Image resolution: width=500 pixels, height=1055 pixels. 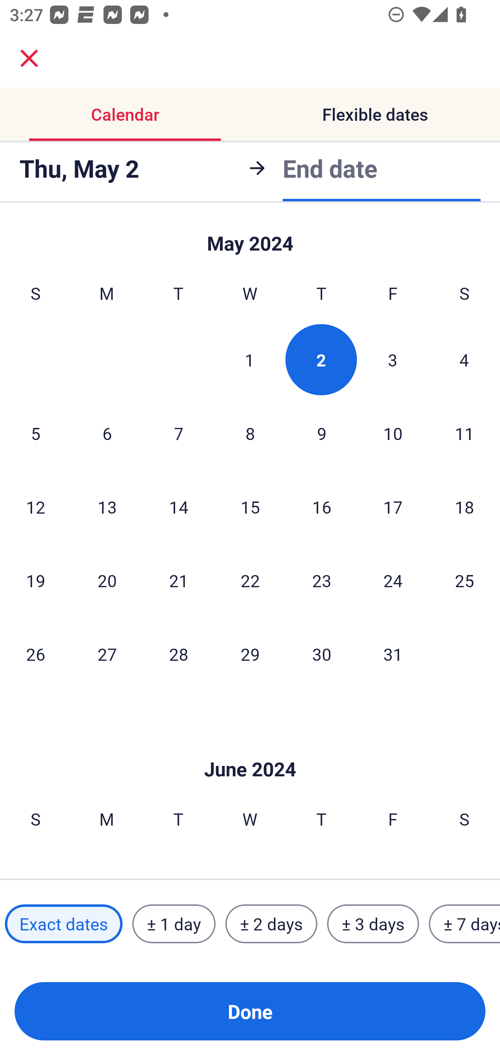 What do you see at coordinates (465, 507) in the screenshot?
I see `18 Saturday, May 18, 2024` at bounding box center [465, 507].